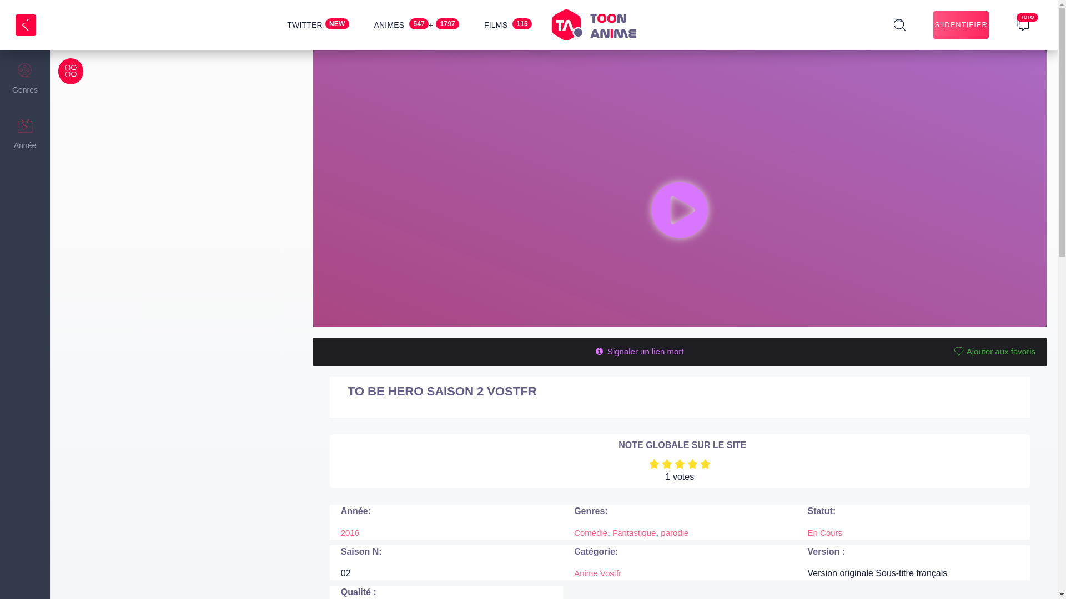 The height and width of the screenshot is (599, 1066). Describe the element at coordinates (825, 532) in the screenshot. I see `En Cours` at that location.